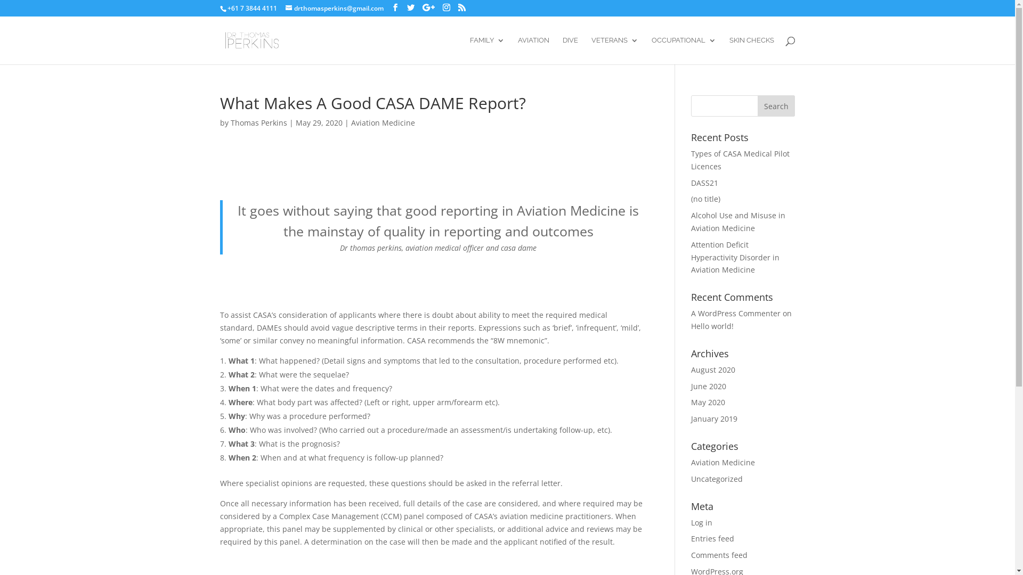  What do you see at coordinates (713, 369) in the screenshot?
I see `August 2020` at bounding box center [713, 369].